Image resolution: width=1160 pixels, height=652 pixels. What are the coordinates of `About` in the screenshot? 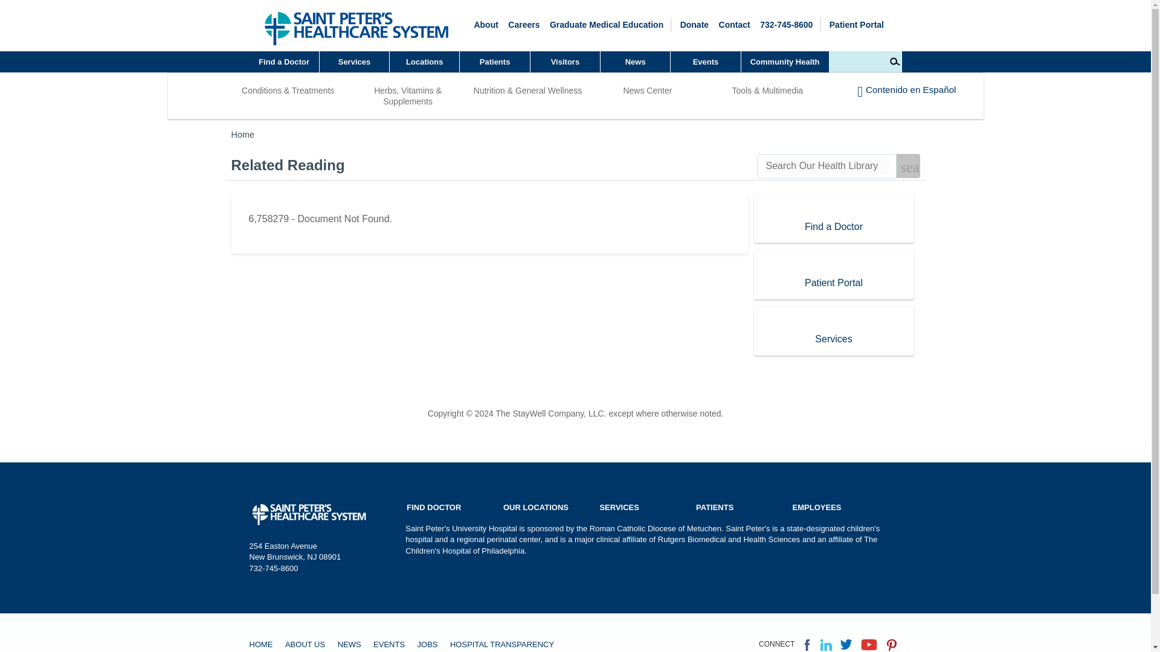 It's located at (424, 62).